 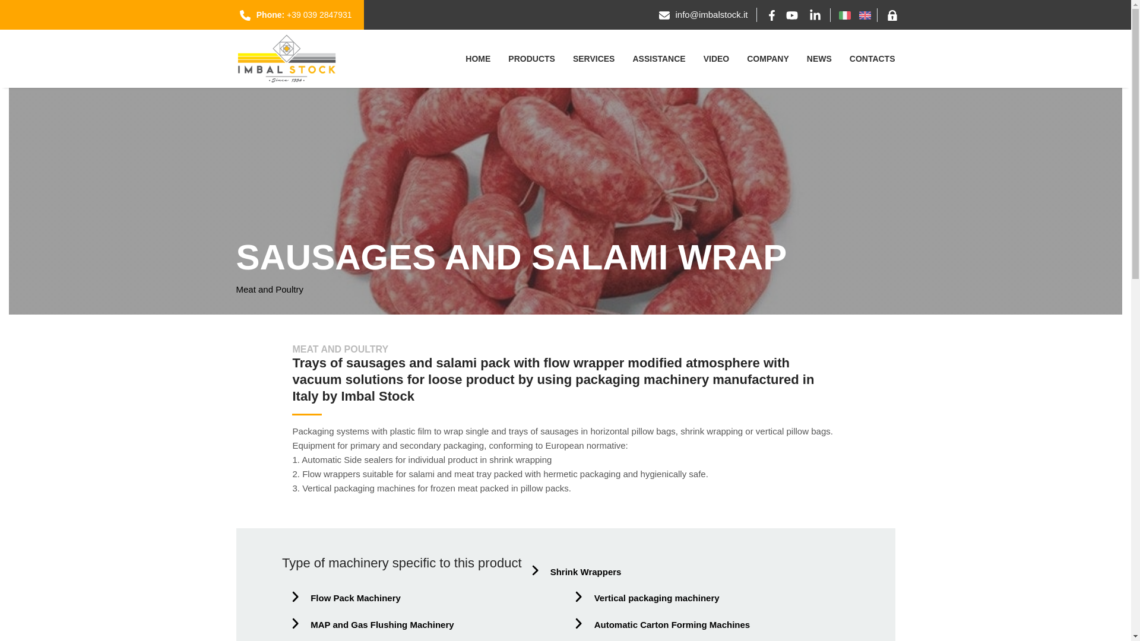 What do you see at coordinates (844, 14) in the screenshot?
I see `ita` at bounding box center [844, 14].